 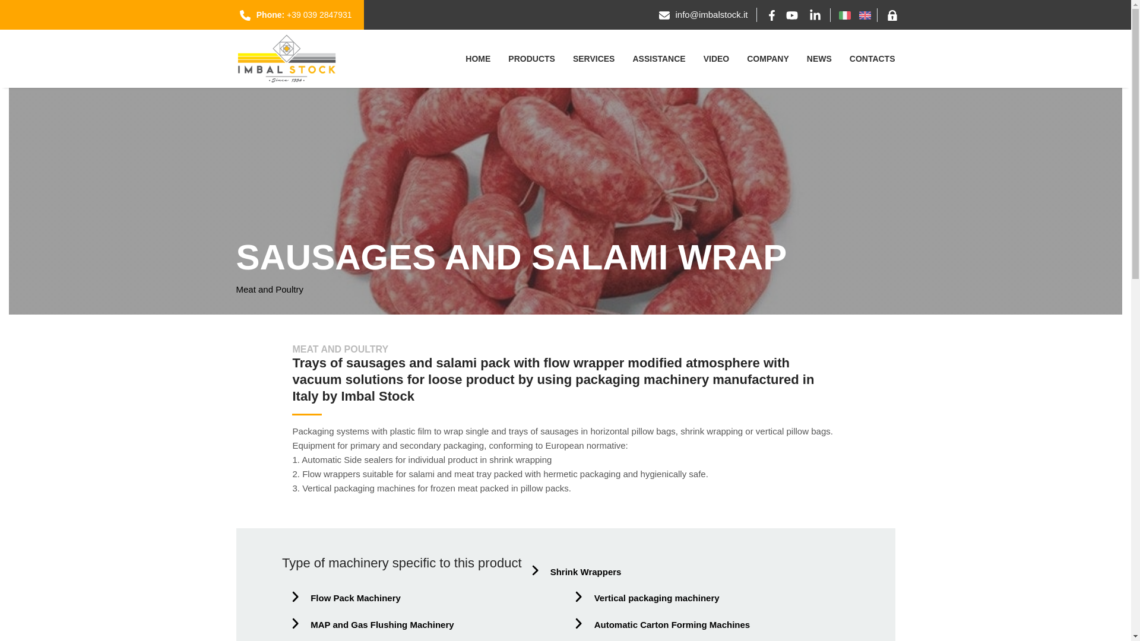 What do you see at coordinates (844, 14) in the screenshot?
I see `ita` at bounding box center [844, 14].